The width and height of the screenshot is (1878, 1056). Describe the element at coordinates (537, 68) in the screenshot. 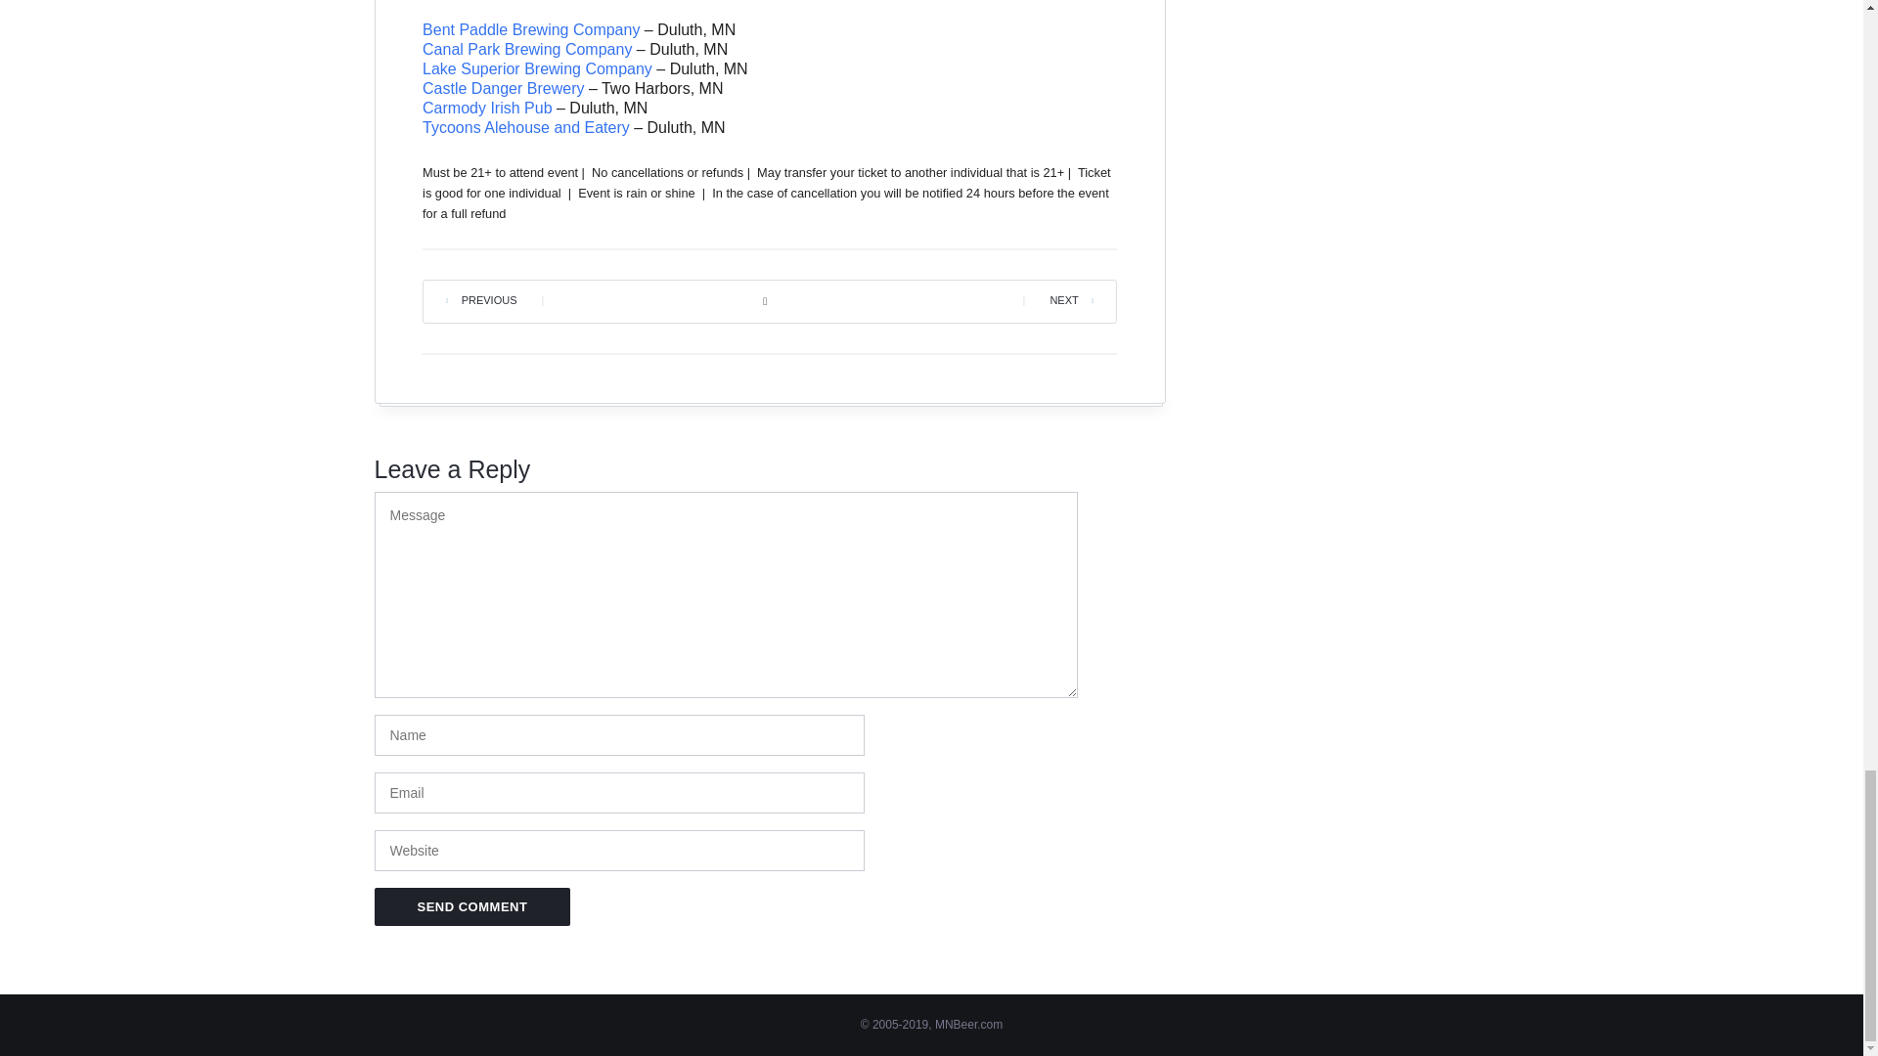

I see `Lake Superior Brewing Company` at that location.